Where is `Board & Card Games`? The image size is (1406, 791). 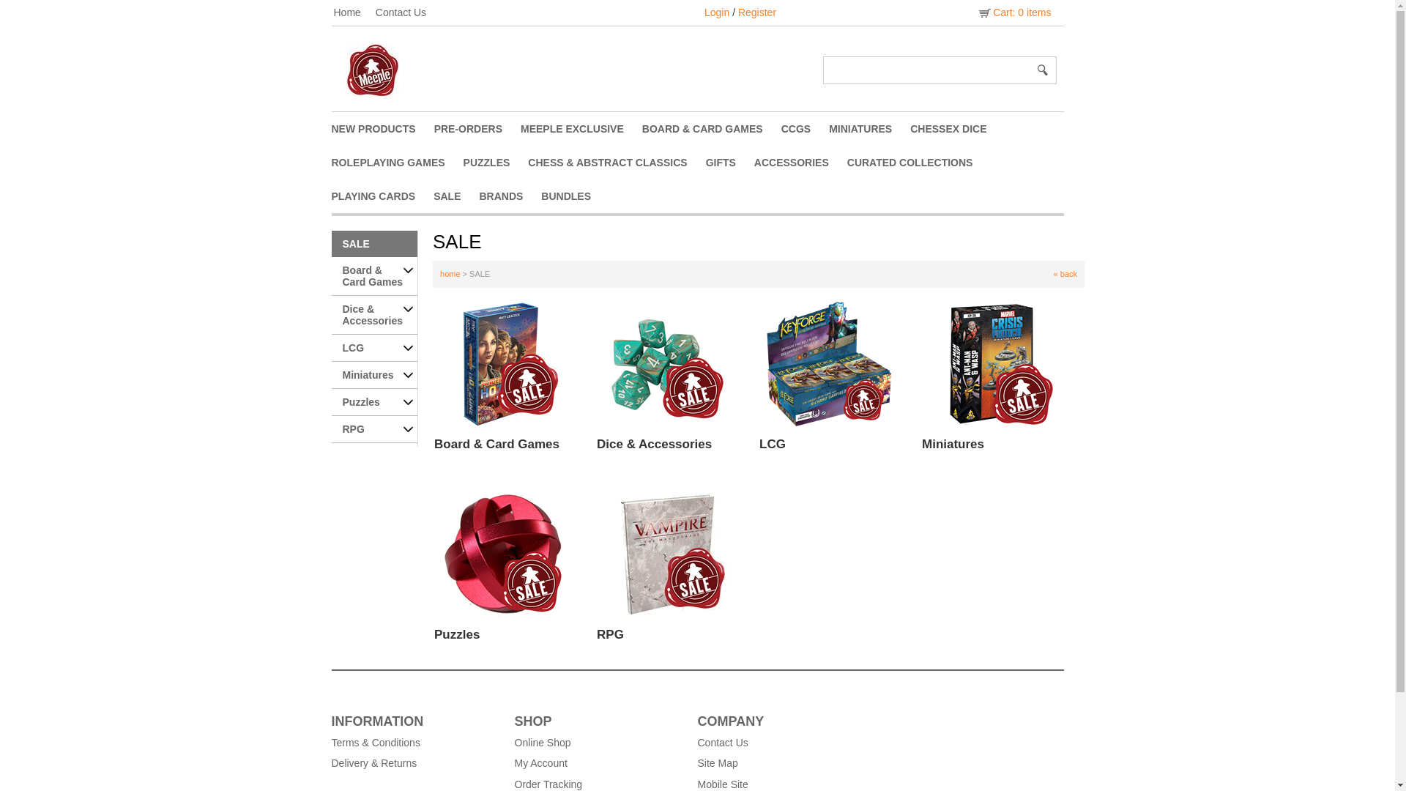
Board & Card Games is located at coordinates (496, 444).